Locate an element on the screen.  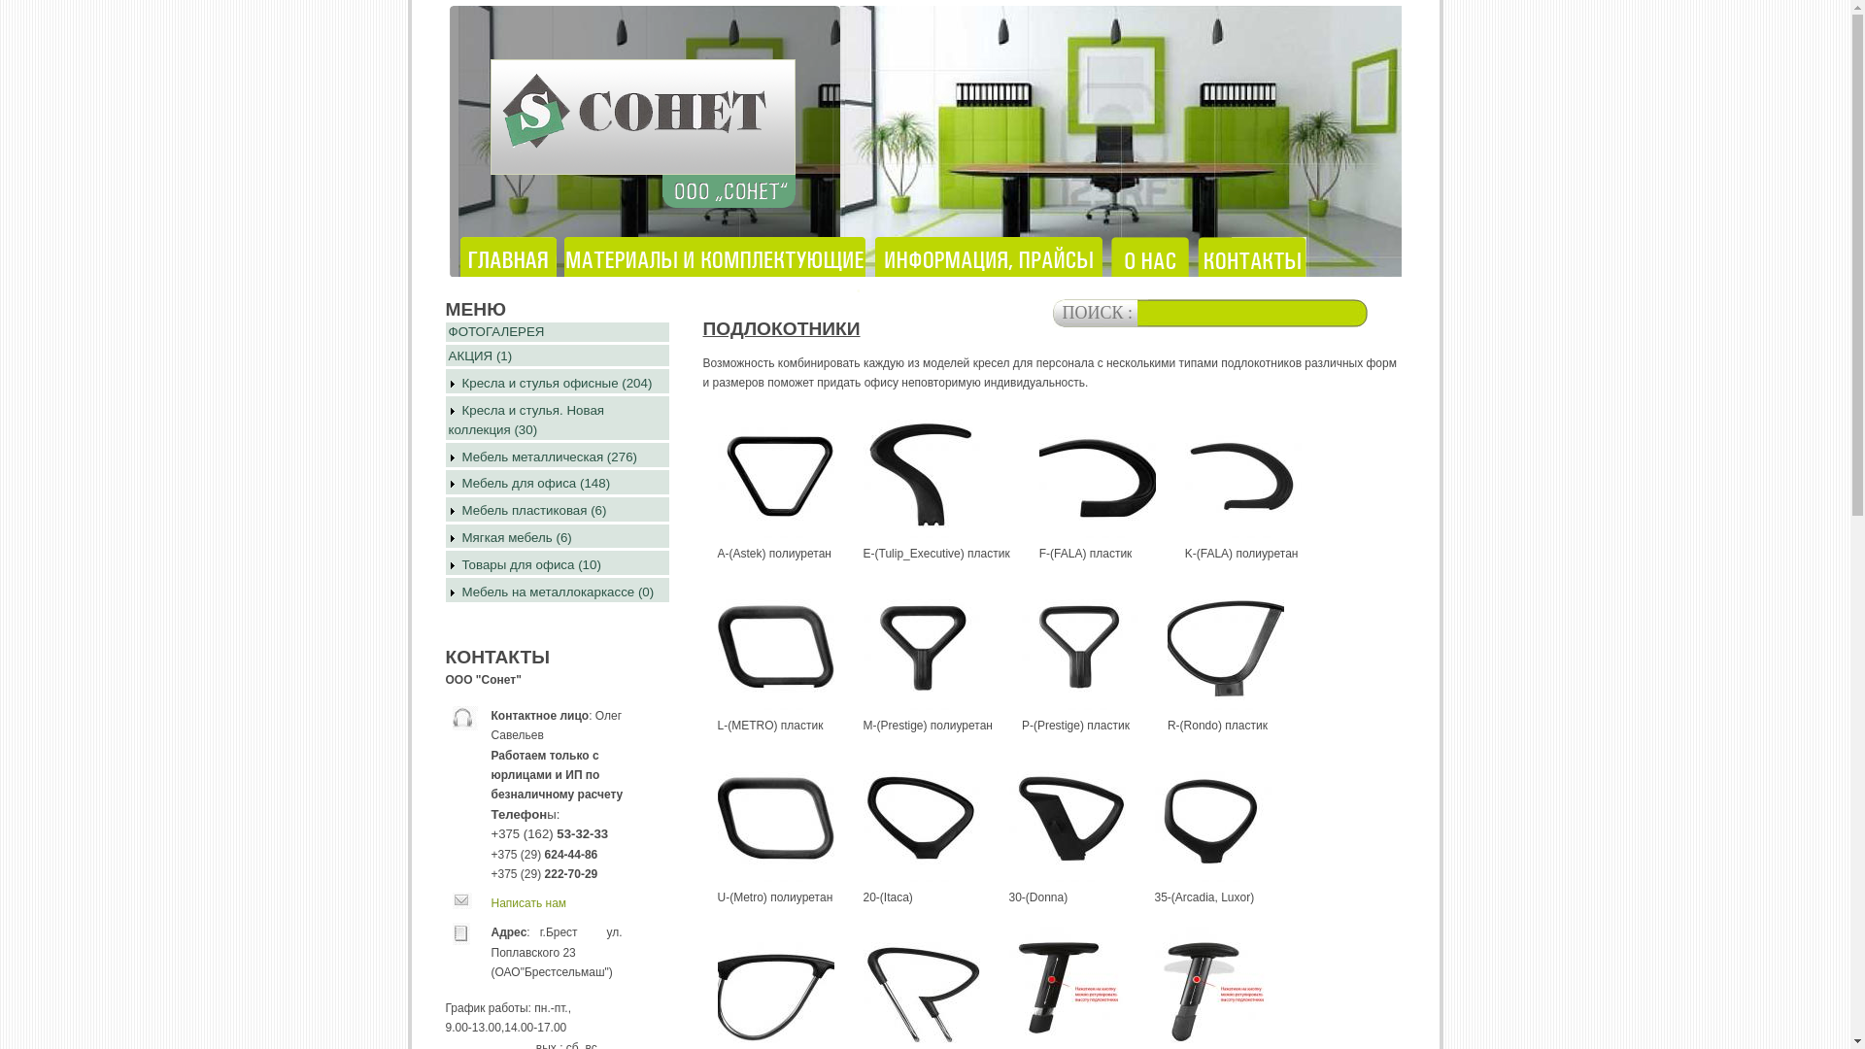
. is located at coordinates (1154, 267).